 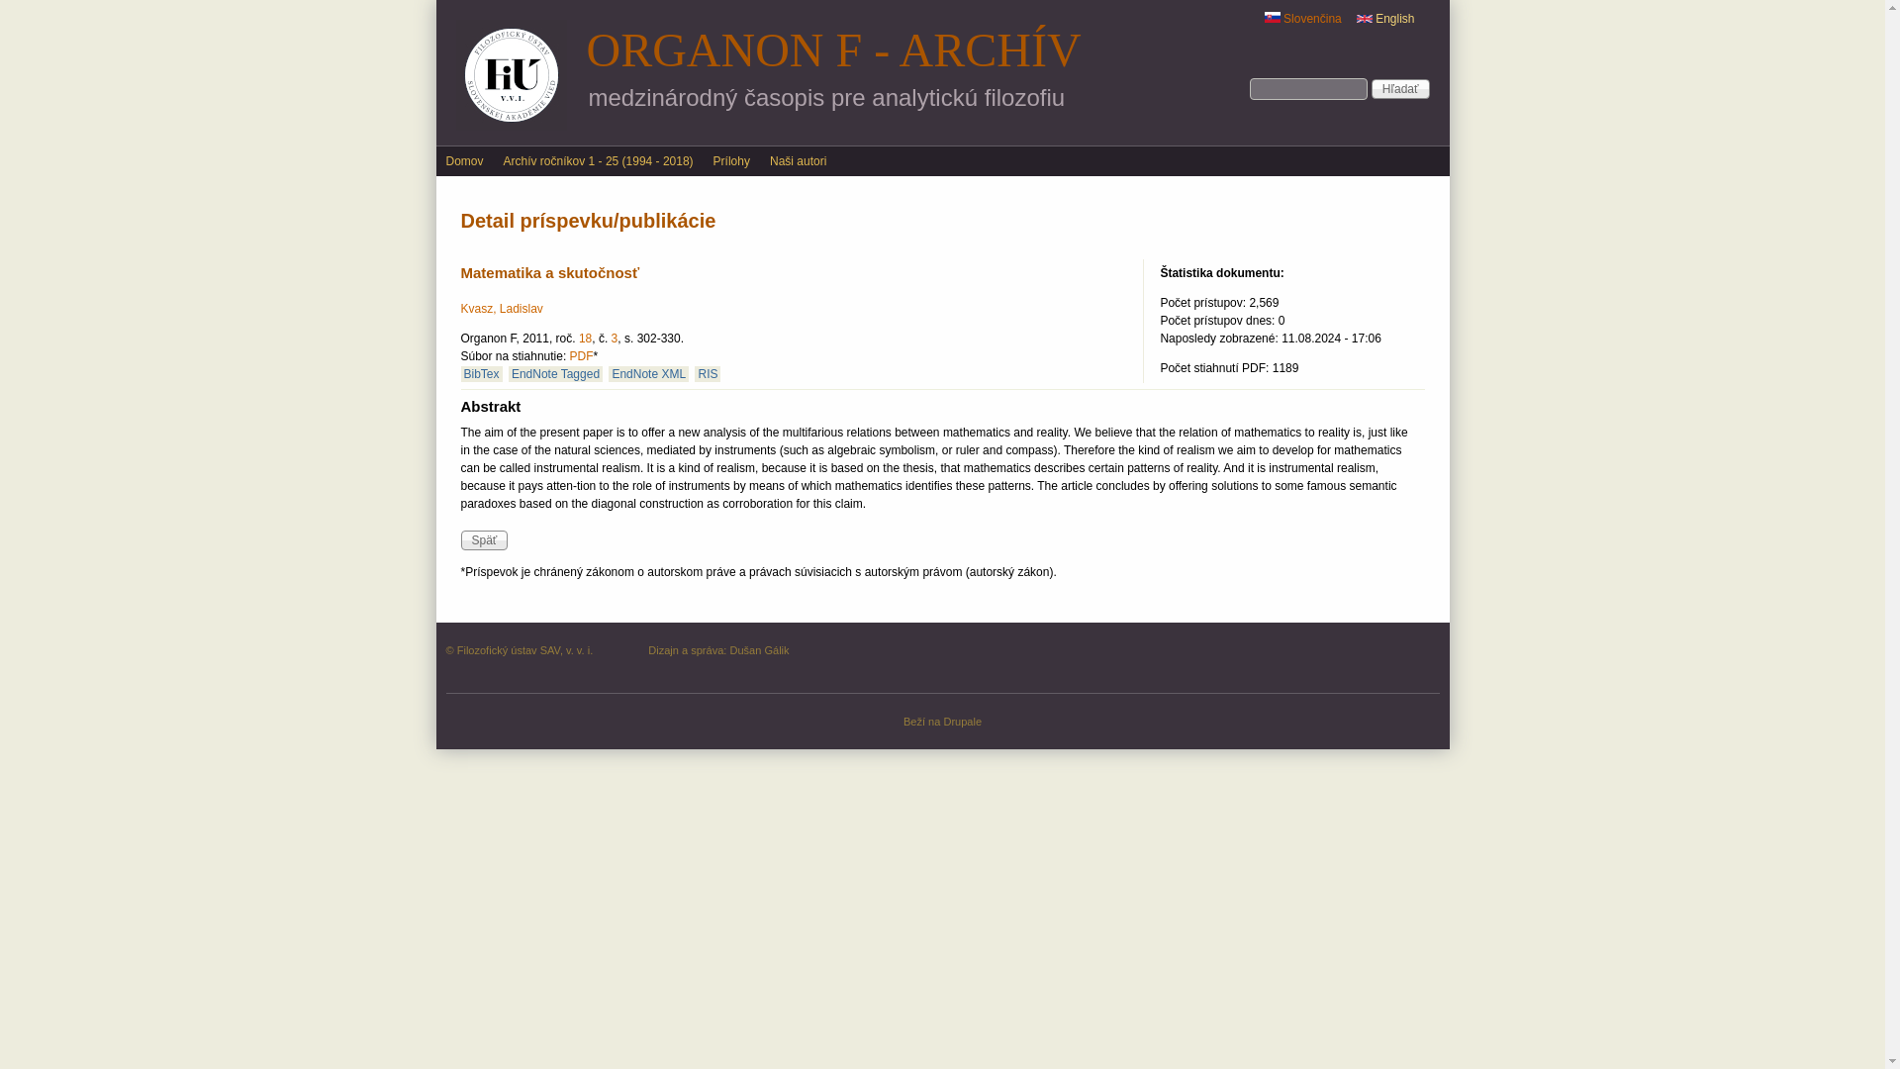 I want to click on EndNote Tagged, so click(x=555, y=374).